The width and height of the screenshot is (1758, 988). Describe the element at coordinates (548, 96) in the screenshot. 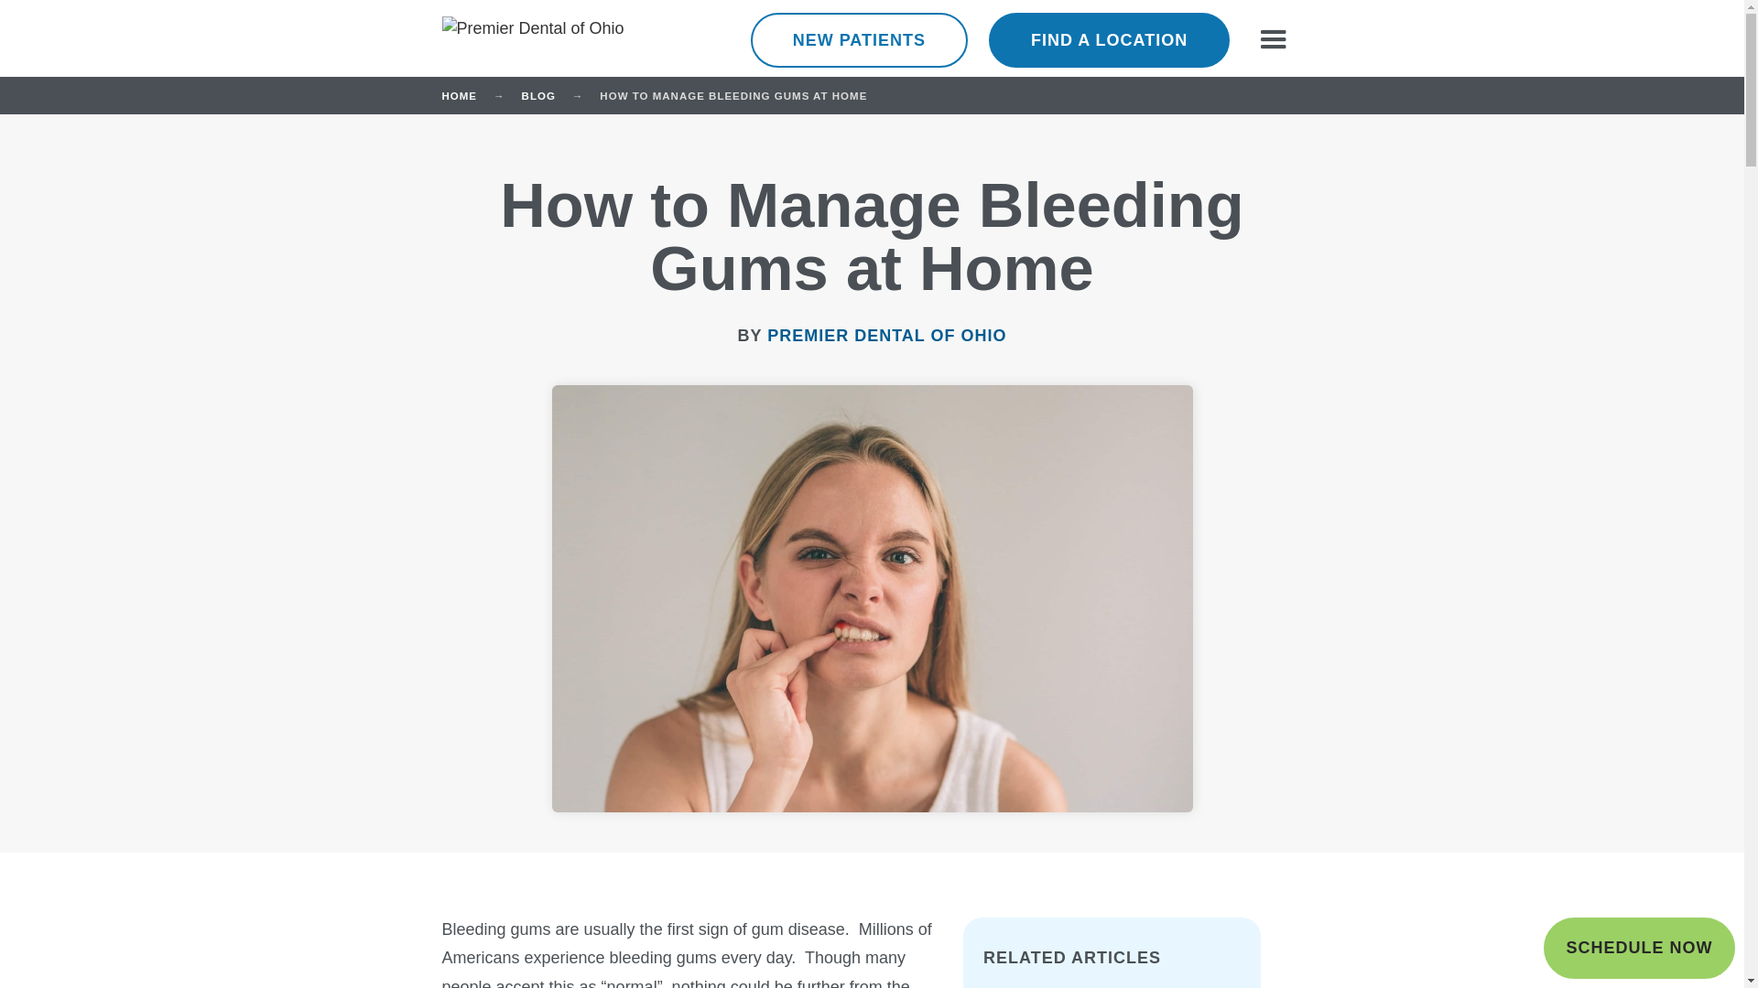

I see `BLOG` at that location.